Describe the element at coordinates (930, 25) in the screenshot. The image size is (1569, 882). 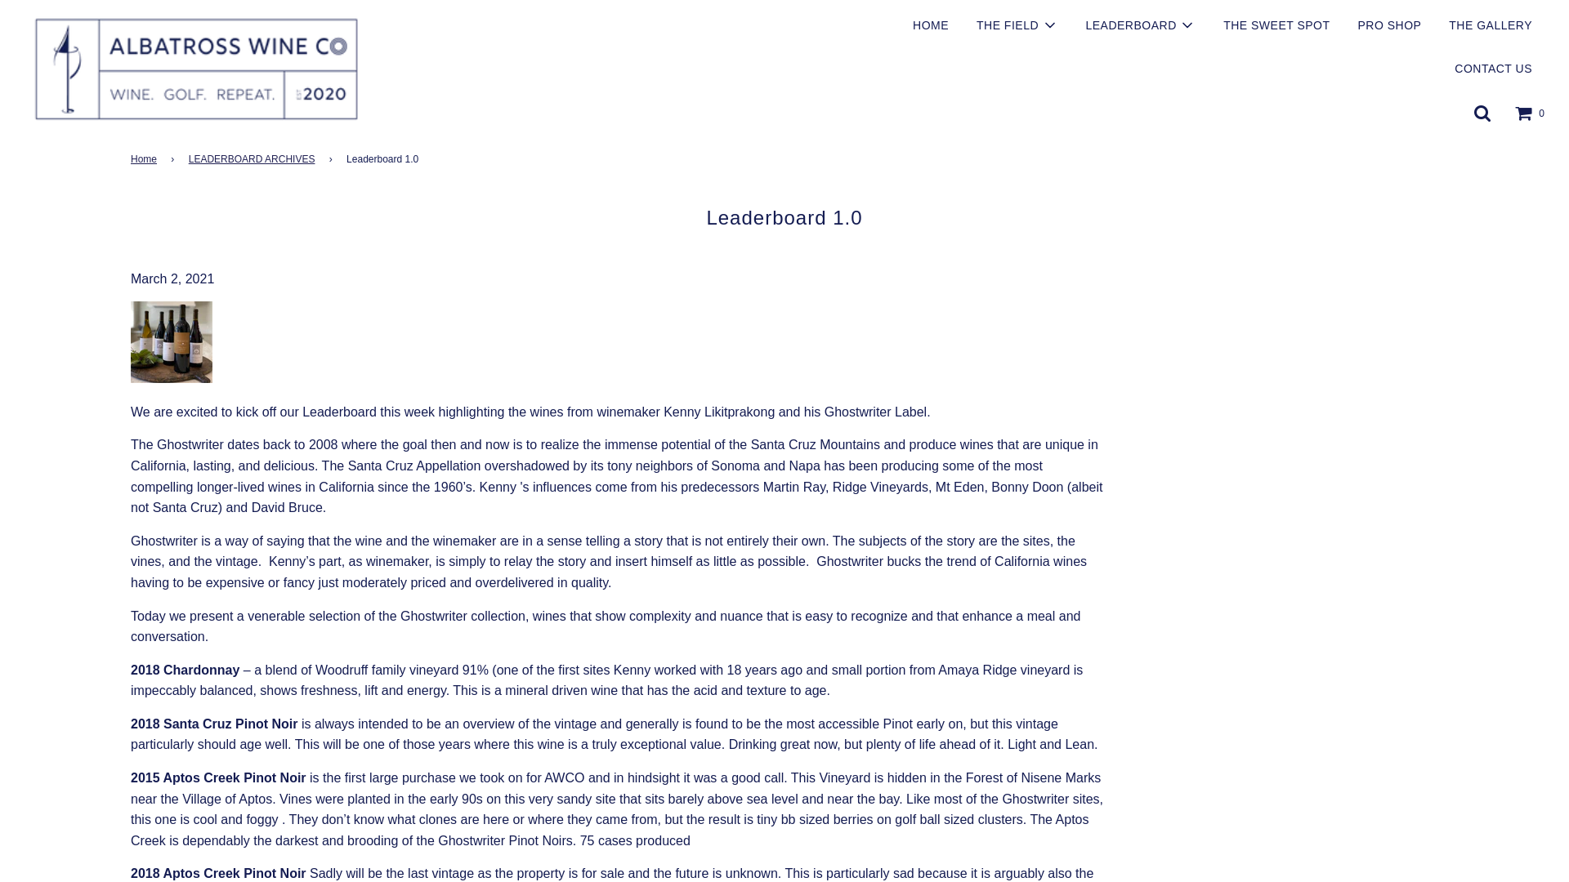
I see `HOME` at that location.